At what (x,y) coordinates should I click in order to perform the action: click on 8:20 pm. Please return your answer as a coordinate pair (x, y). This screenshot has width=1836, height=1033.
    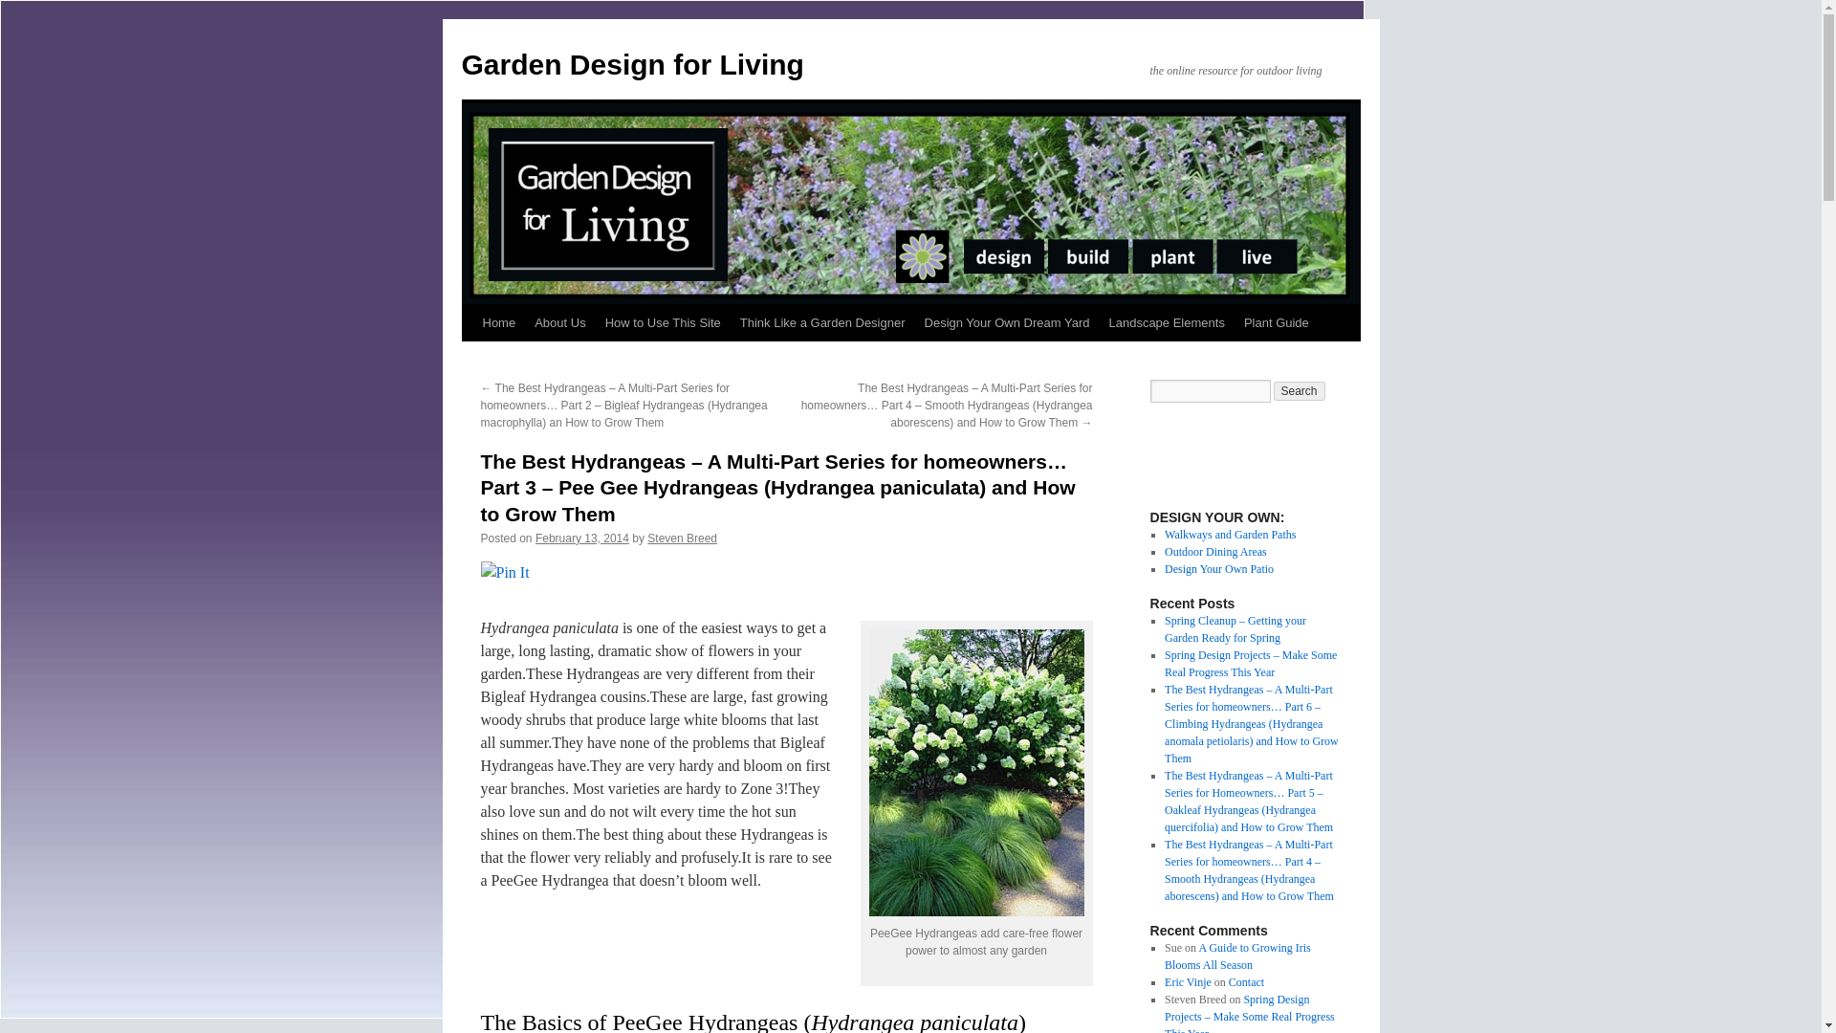
    Looking at the image, I should click on (582, 538).